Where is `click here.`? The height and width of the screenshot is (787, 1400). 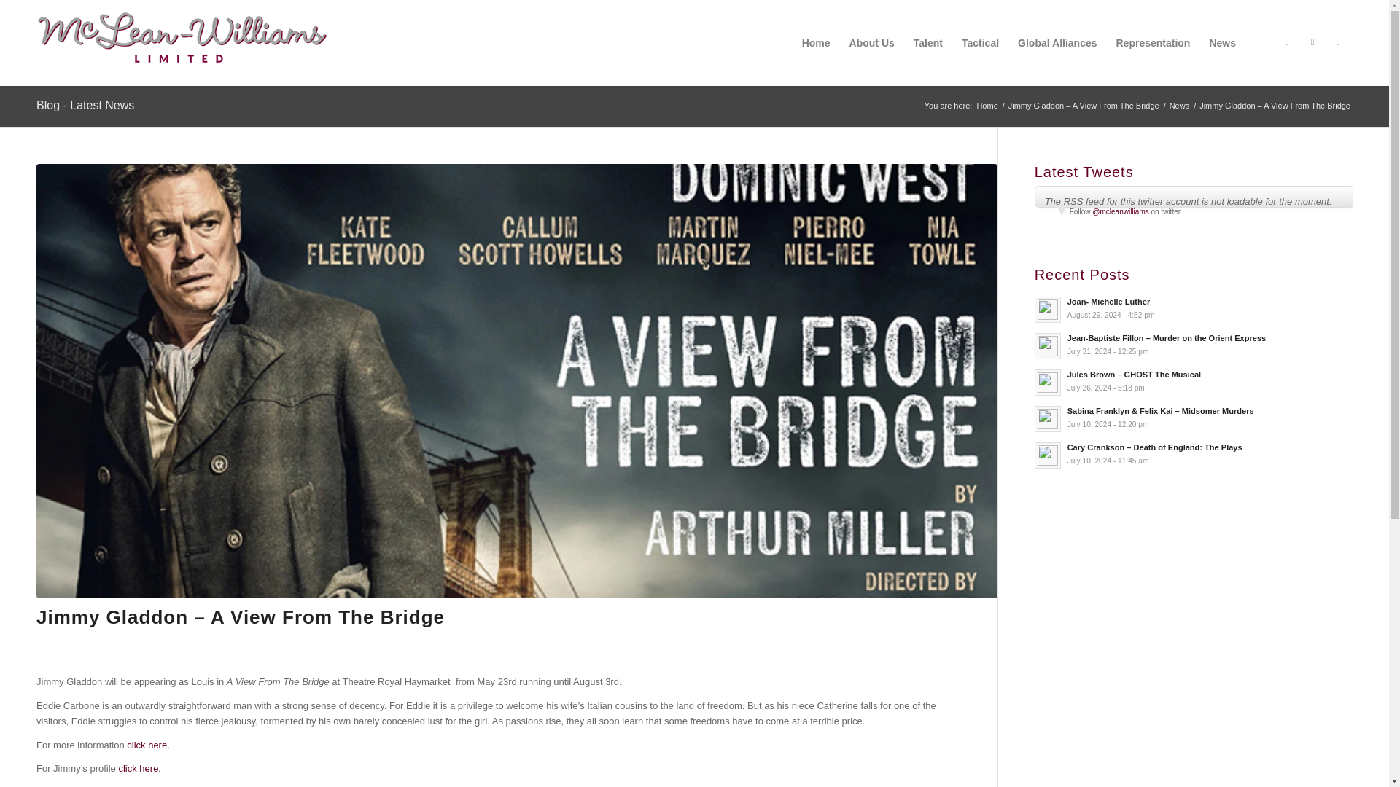 click here. is located at coordinates (139, 768).